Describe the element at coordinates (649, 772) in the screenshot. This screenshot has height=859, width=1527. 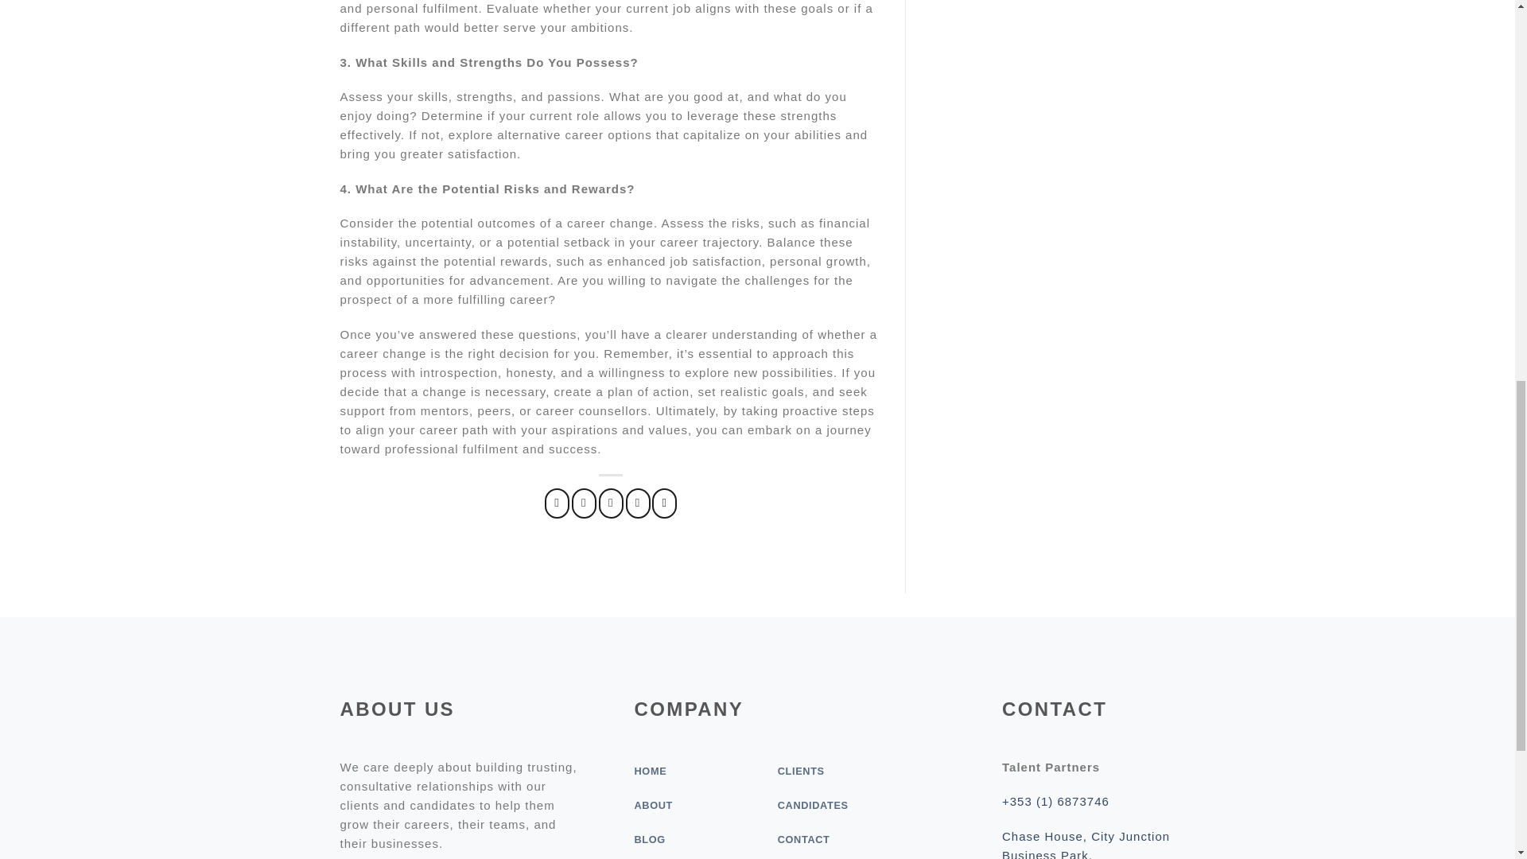
I see `HOME` at that location.